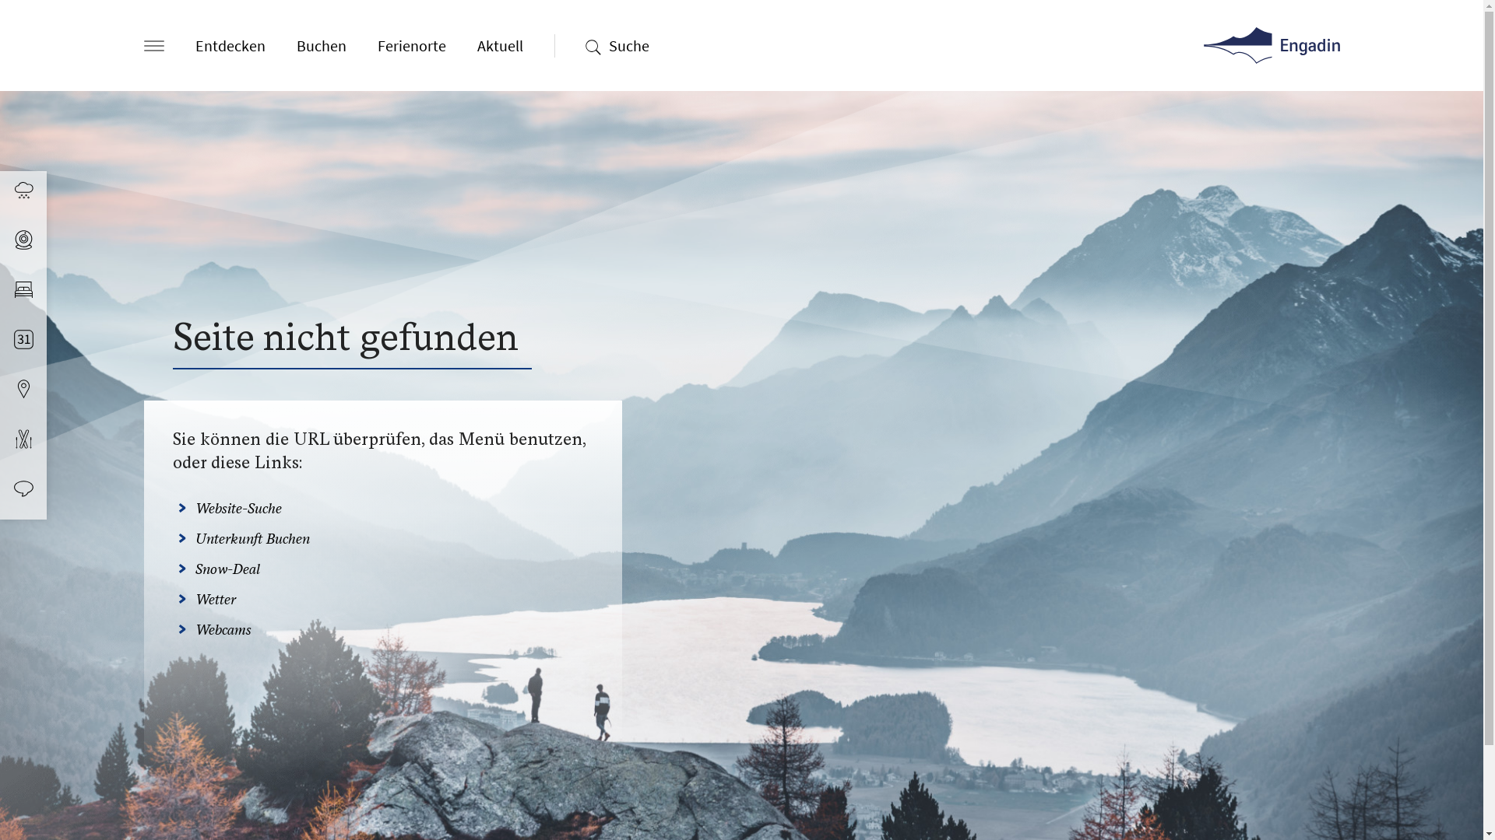  I want to click on Unterkunft Buchen, so click(252, 538).